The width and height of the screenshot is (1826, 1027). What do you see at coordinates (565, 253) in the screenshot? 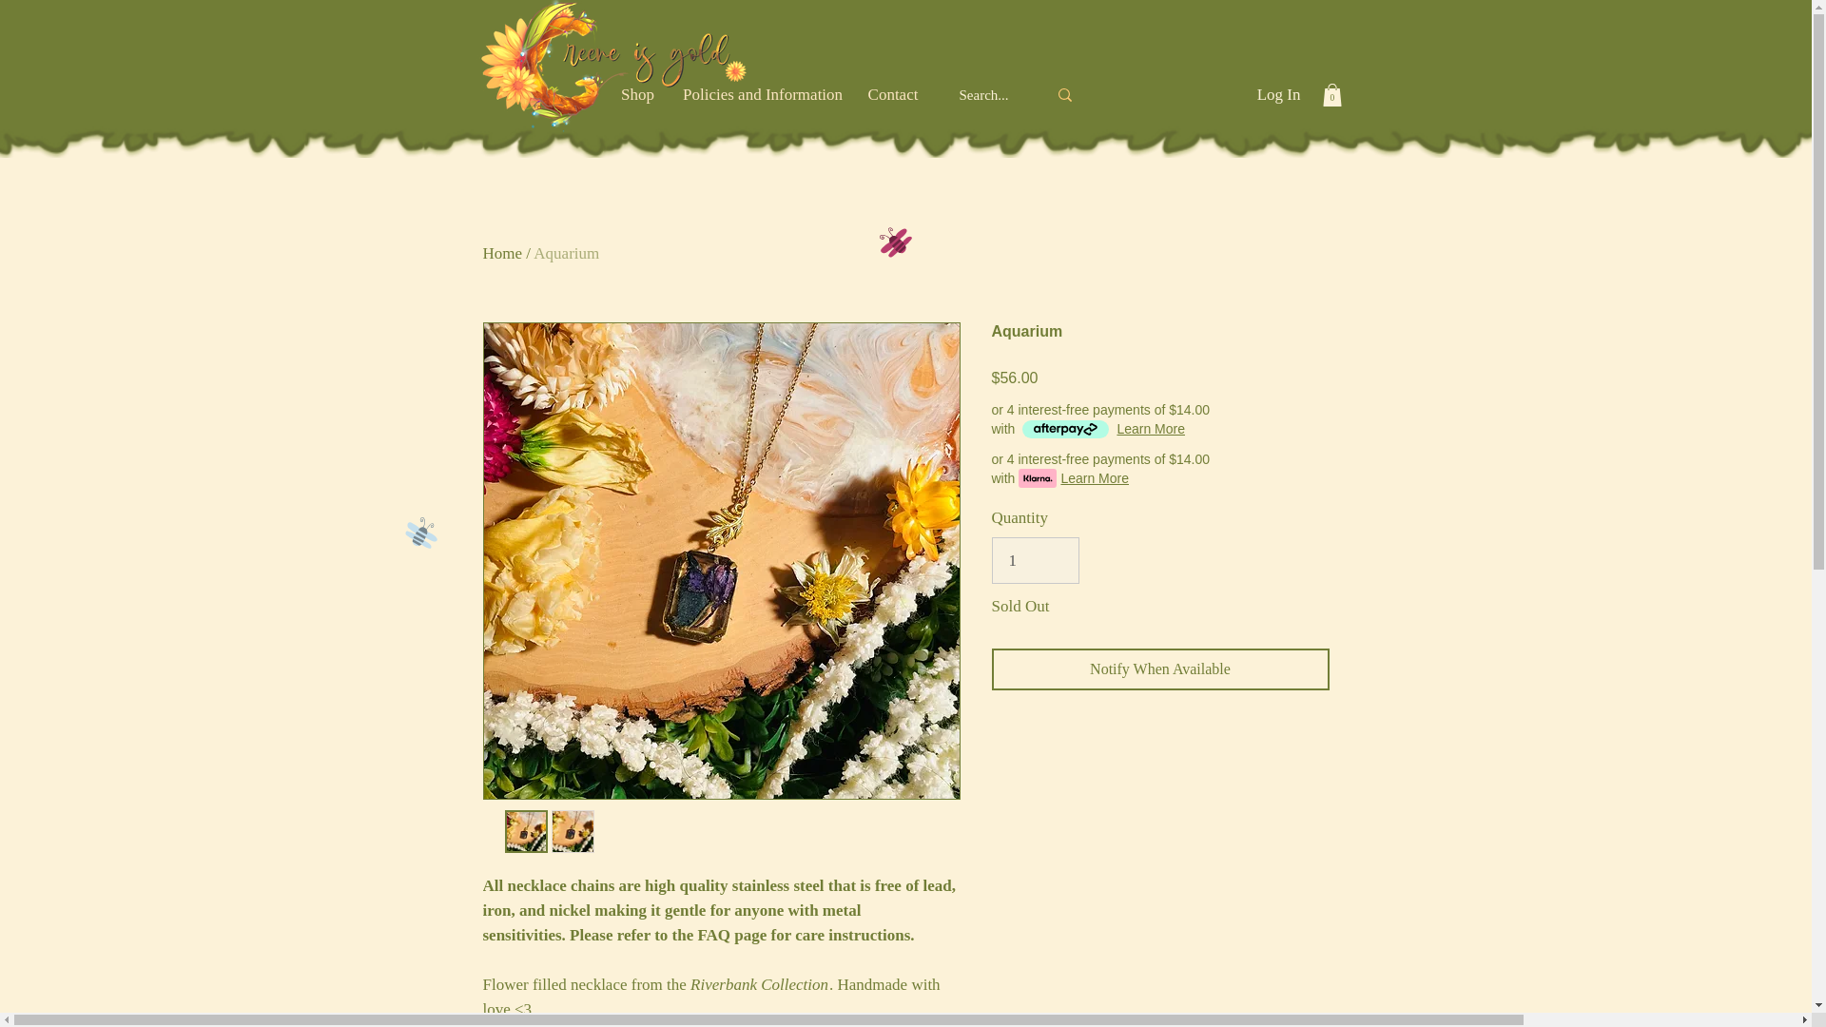
I see `Aquarium` at bounding box center [565, 253].